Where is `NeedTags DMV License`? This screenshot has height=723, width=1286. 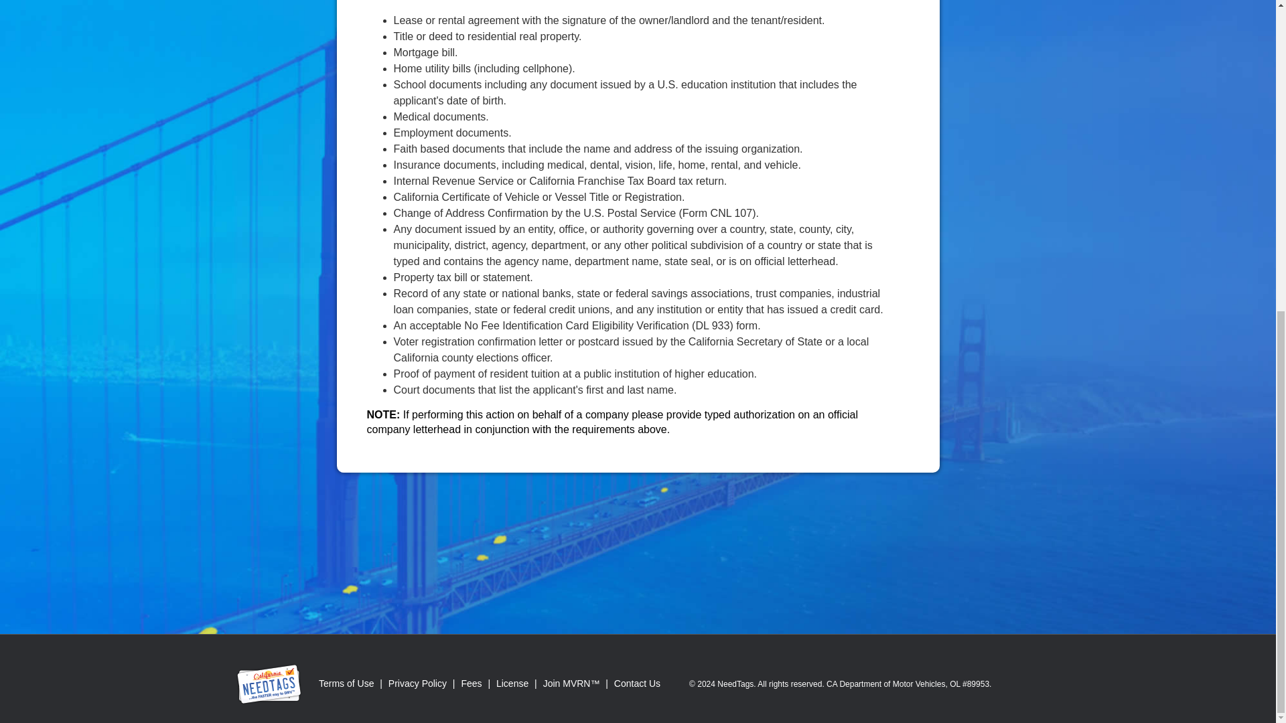
NeedTags DMV License is located at coordinates (512, 684).